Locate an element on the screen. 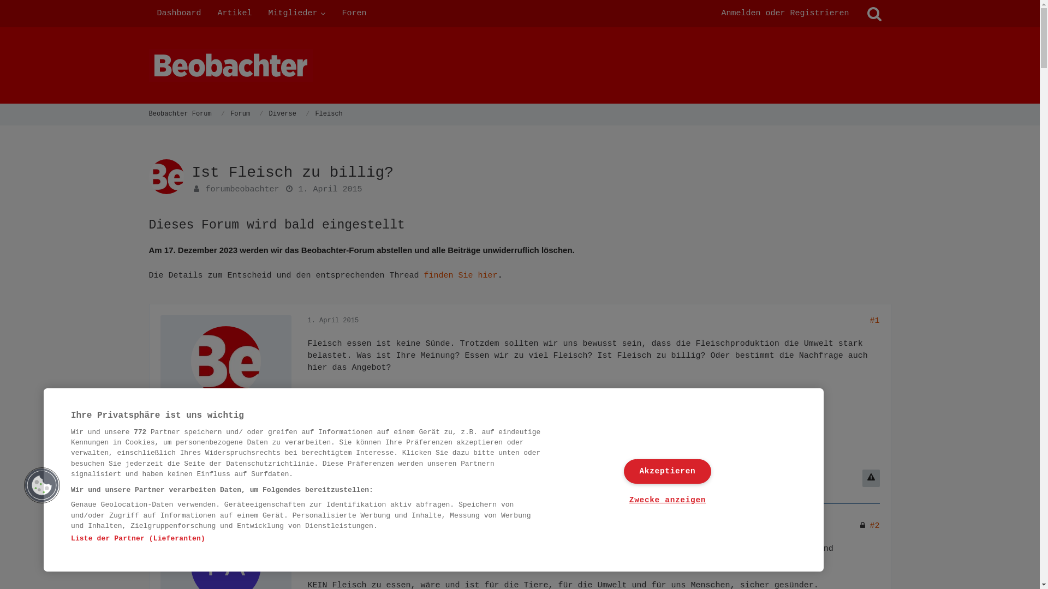 The height and width of the screenshot is (589, 1048). 1. April 2015 is located at coordinates (334, 526).